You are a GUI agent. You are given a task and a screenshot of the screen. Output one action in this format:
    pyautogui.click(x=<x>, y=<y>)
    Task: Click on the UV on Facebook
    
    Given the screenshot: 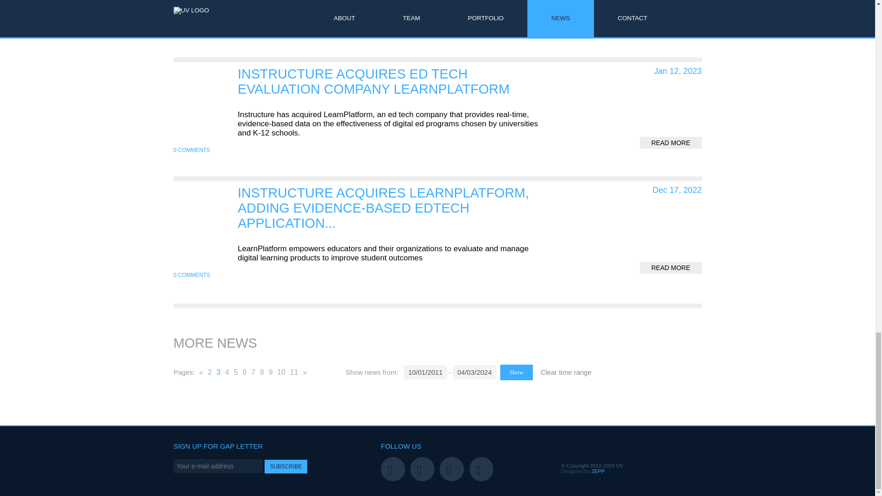 What is the action you would take?
    pyautogui.click(x=451, y=468)
    